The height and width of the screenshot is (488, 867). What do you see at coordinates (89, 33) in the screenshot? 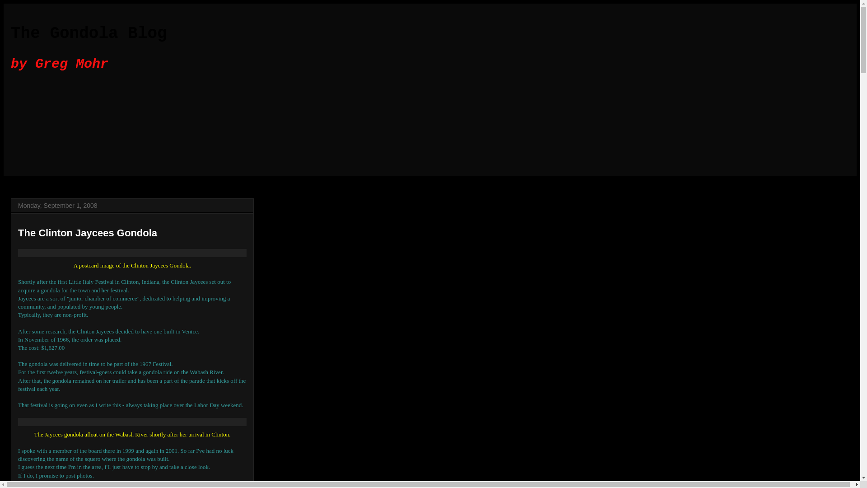
I see `The Gondola Blog` at bounding box center [89, 33].